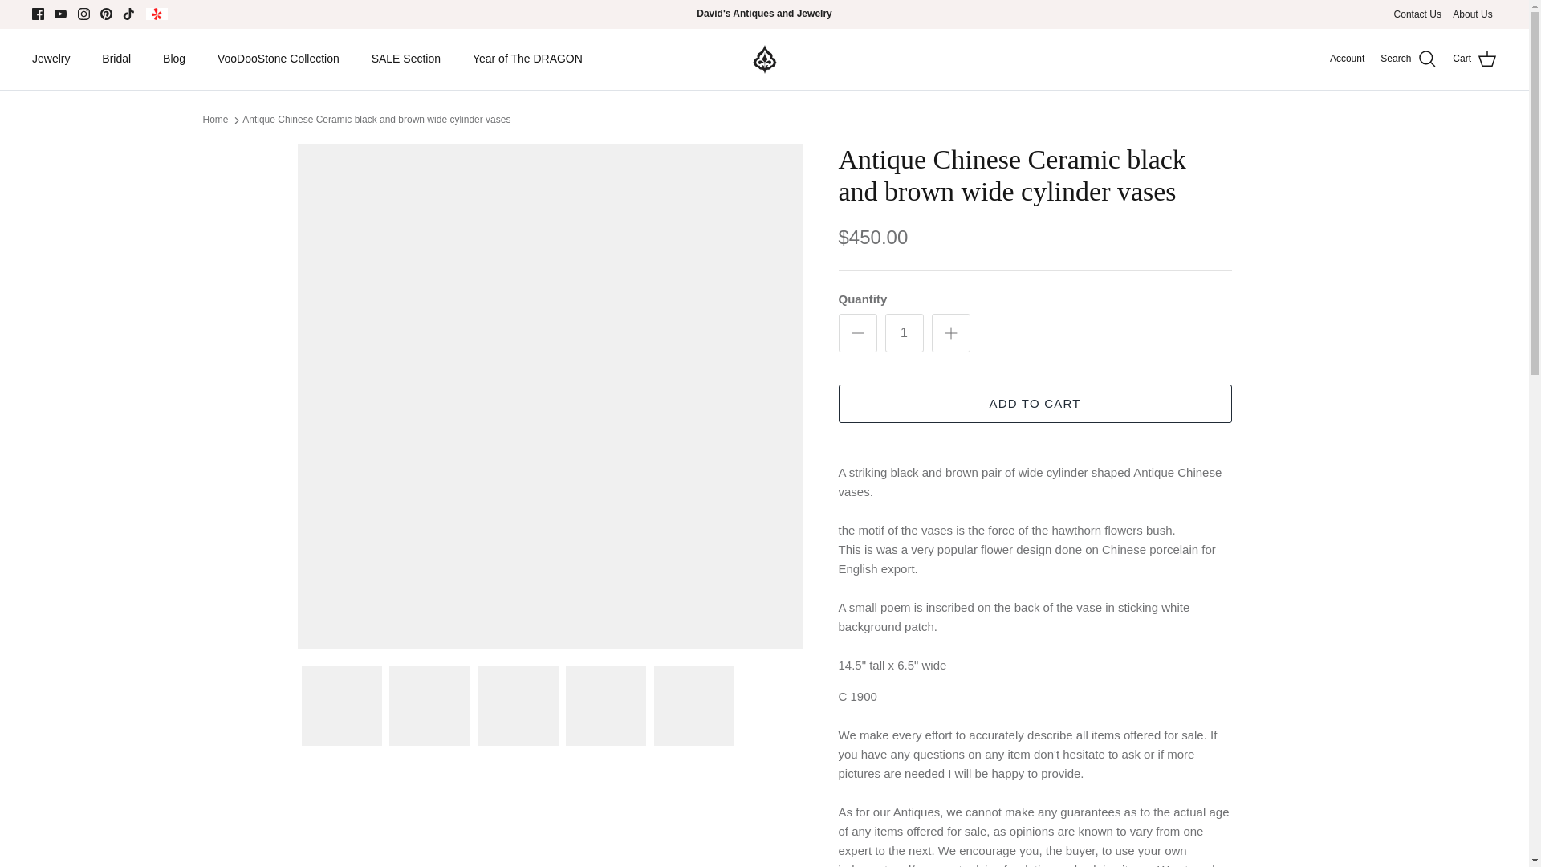  Describe the element at coordinates (1474, 59) in the screenshot. I see `Cart` at that location.